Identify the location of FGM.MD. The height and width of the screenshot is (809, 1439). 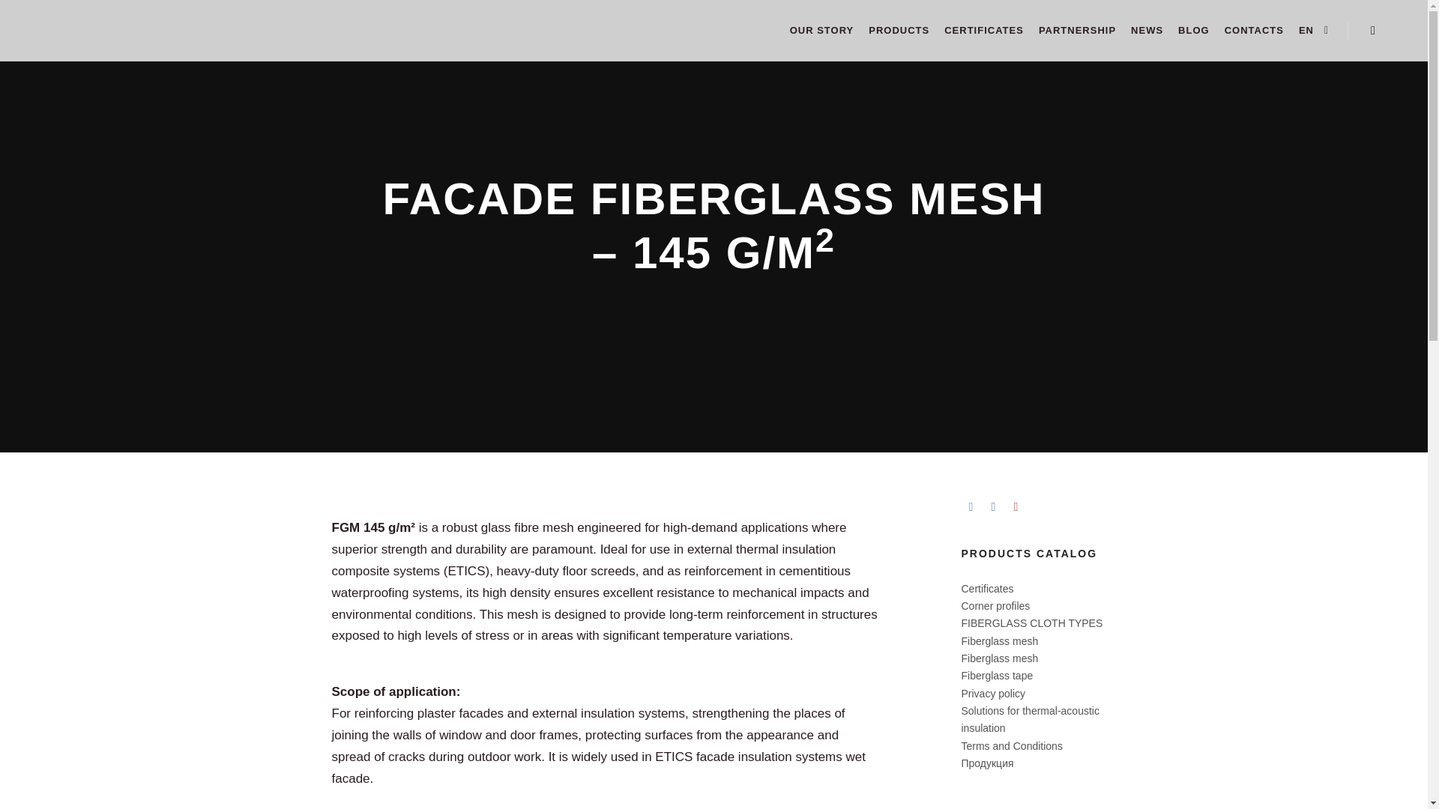
(67, 31).